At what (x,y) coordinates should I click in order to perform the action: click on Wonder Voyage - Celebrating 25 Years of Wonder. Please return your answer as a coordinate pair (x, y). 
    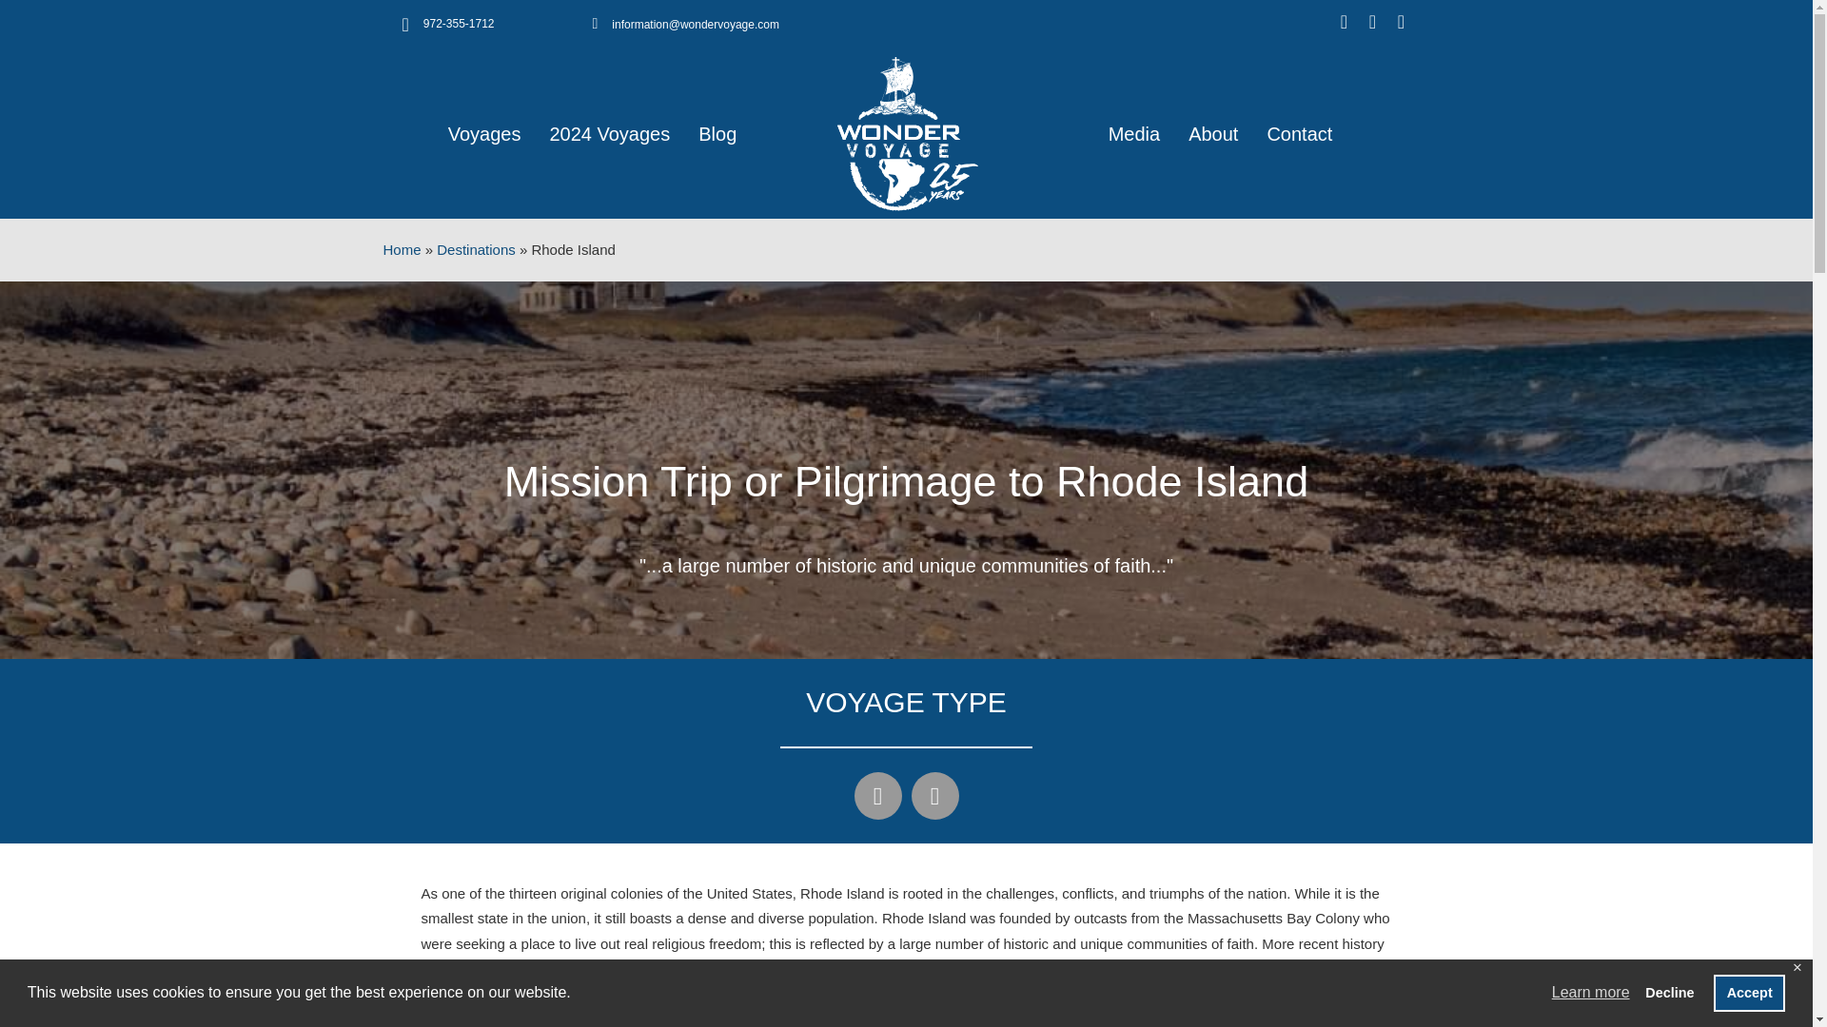
    Looking at the image, I should click on (906, 134).